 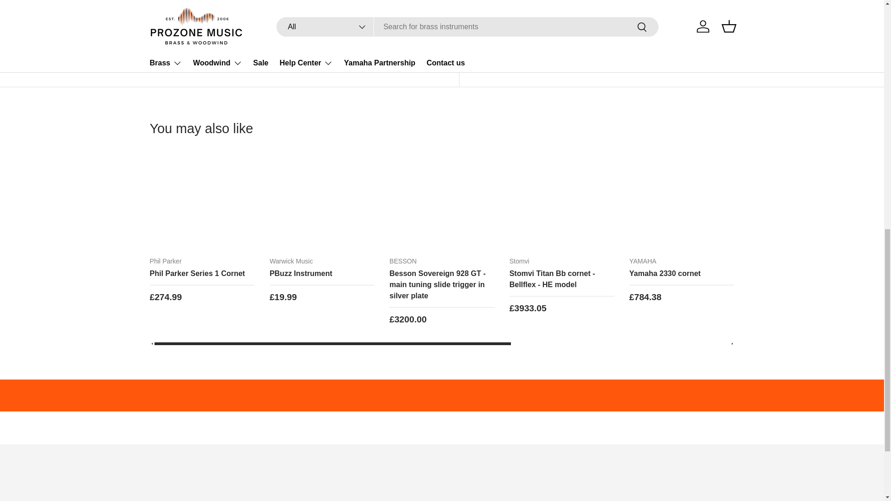 I want to click on Apple Pay, so click(x=190, y=7).